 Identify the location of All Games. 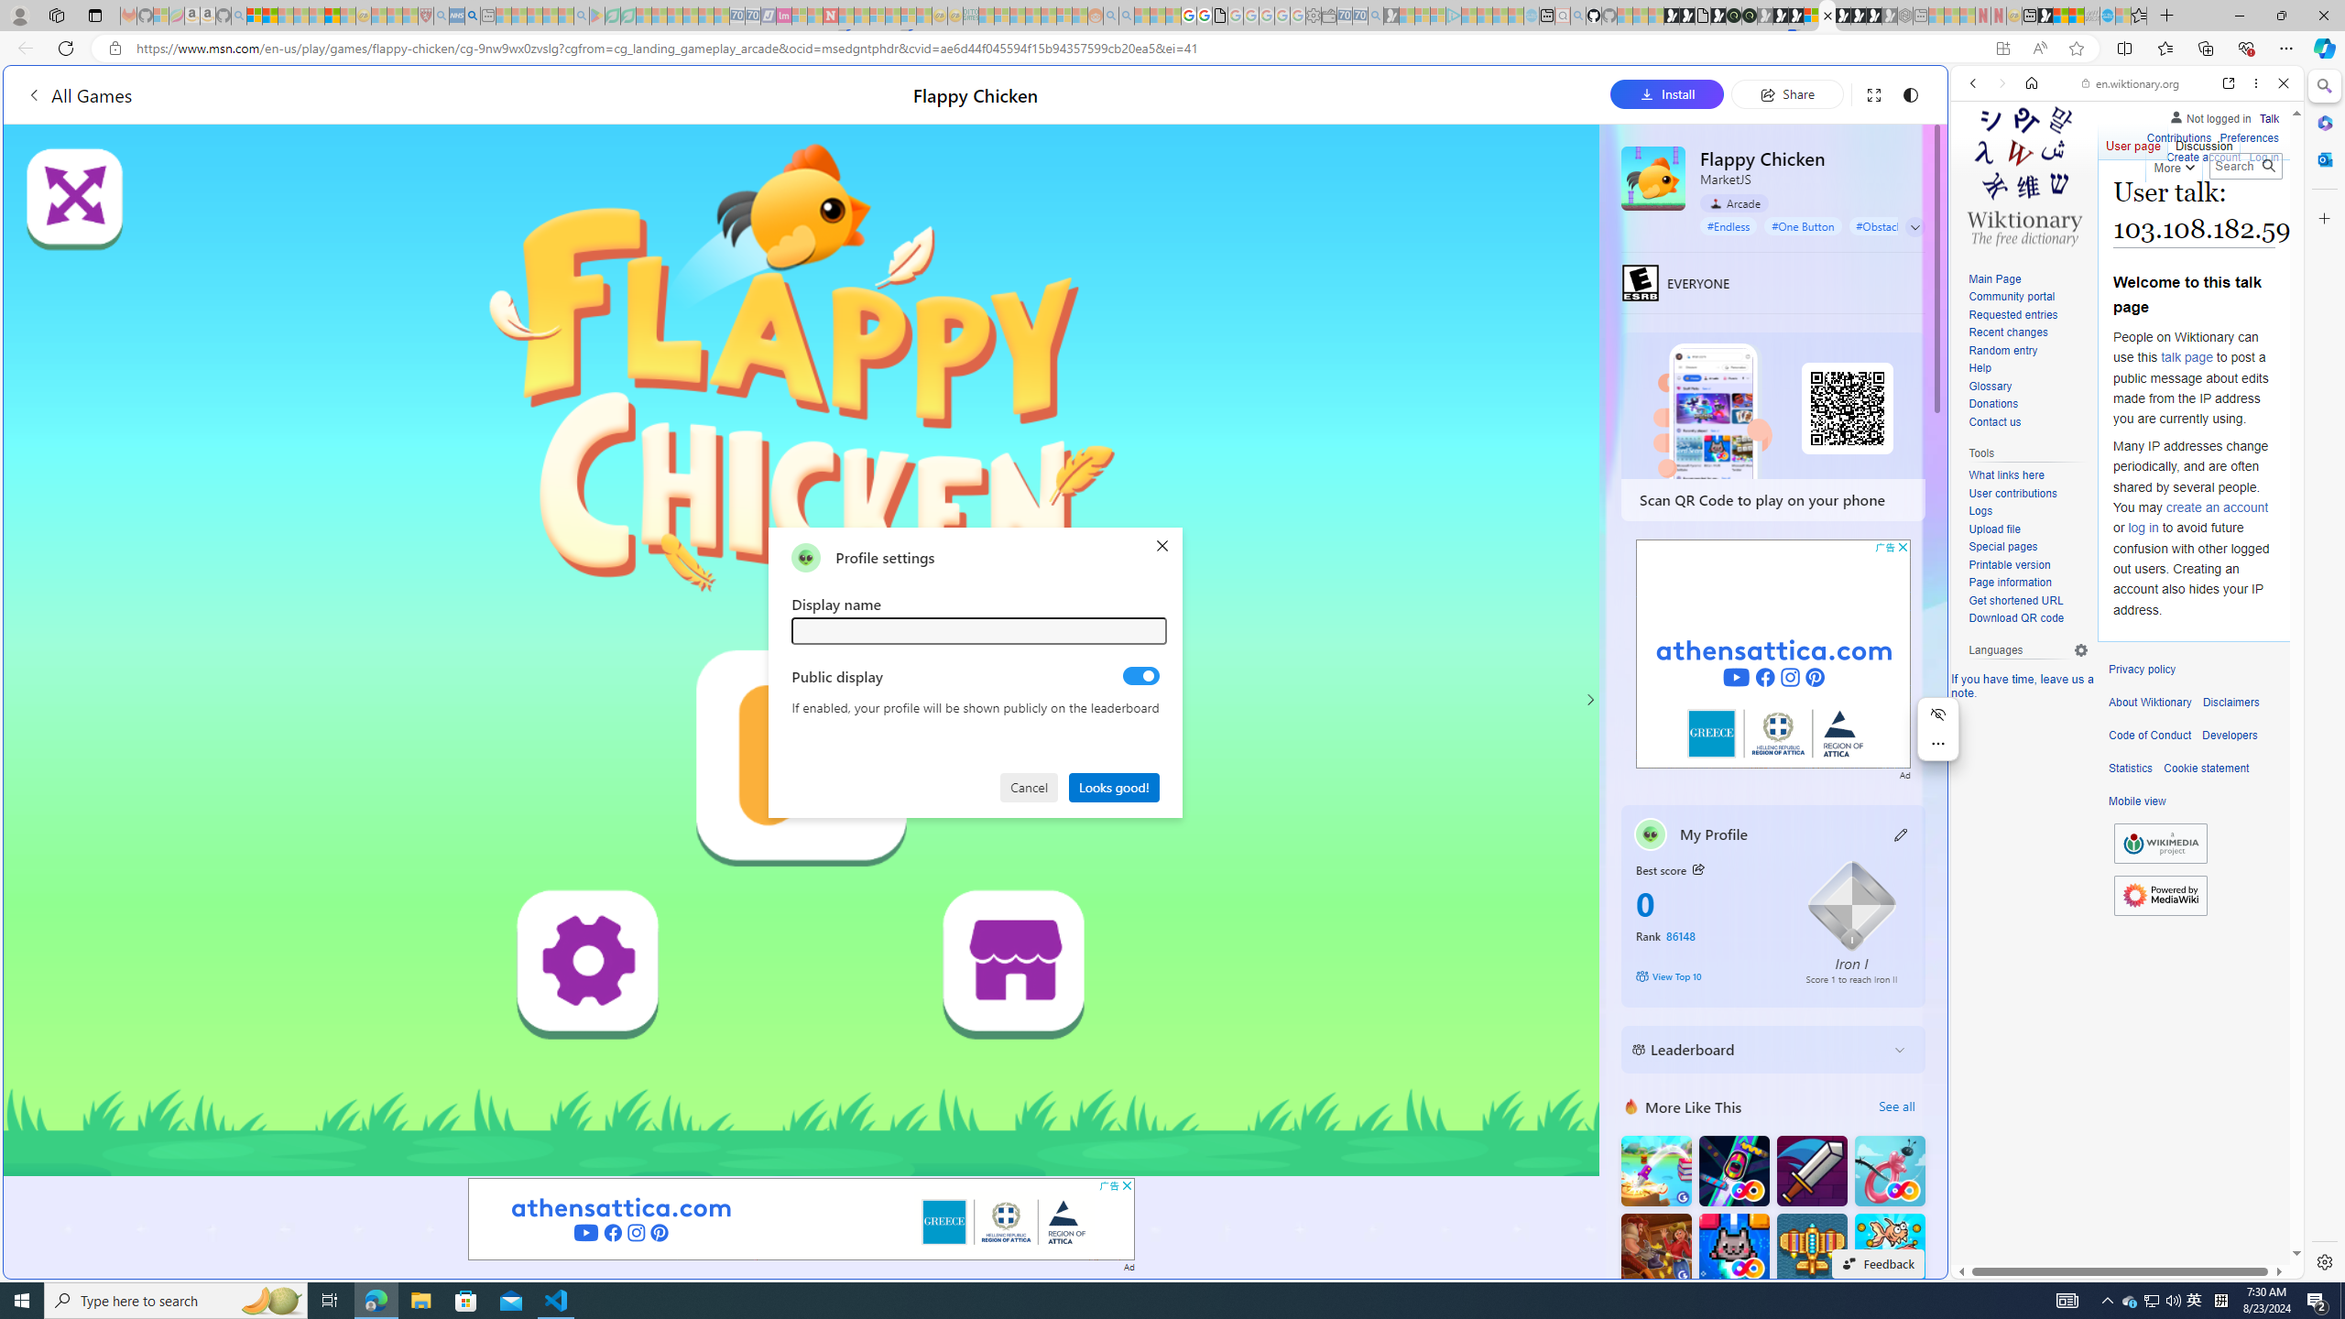
(79, 94).